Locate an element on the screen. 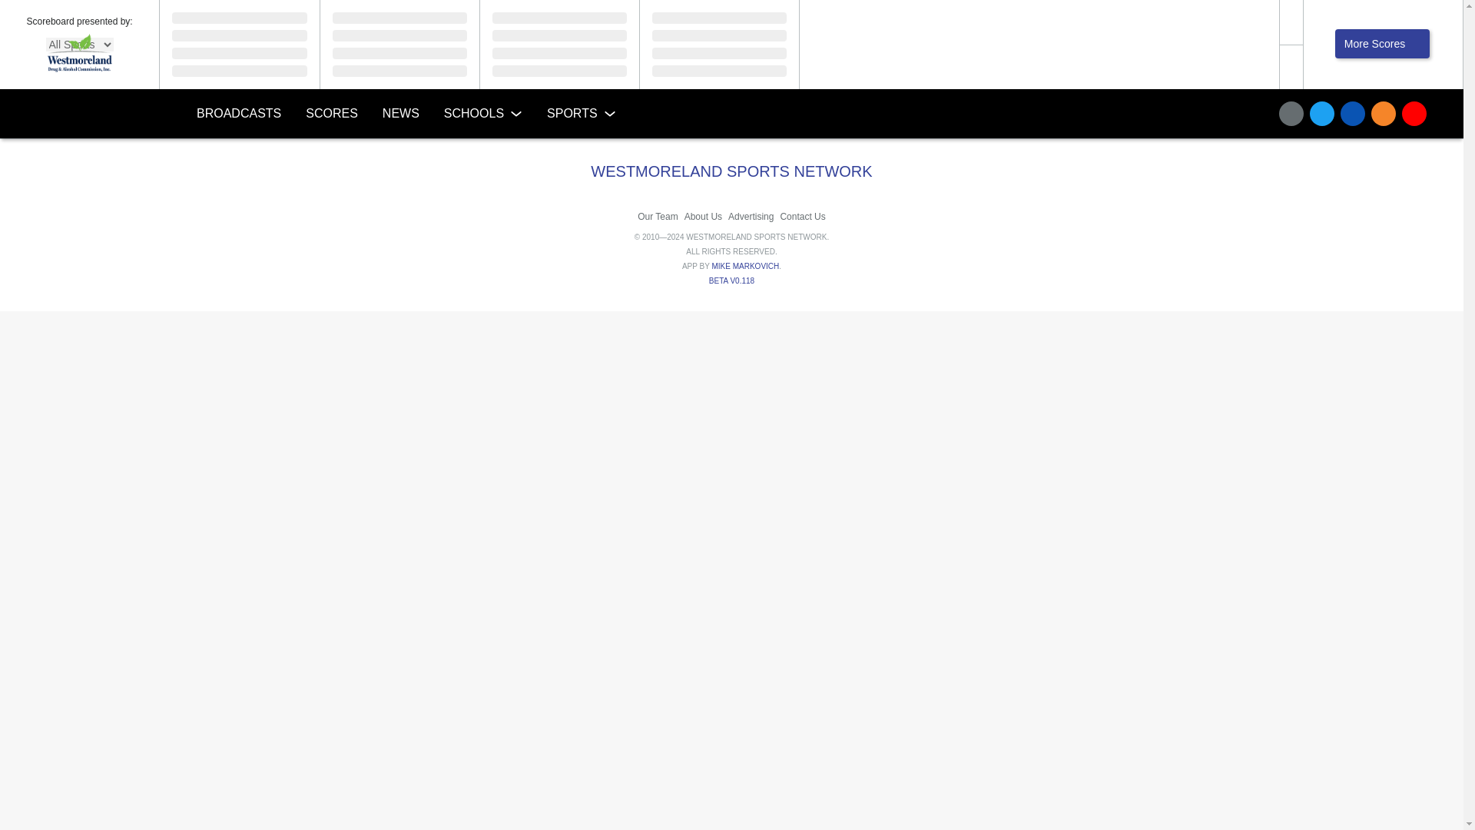 Image resolution: width=1475 pixels, height=830 pixels. BELLE VERNON is located at coordinates (545, 151).